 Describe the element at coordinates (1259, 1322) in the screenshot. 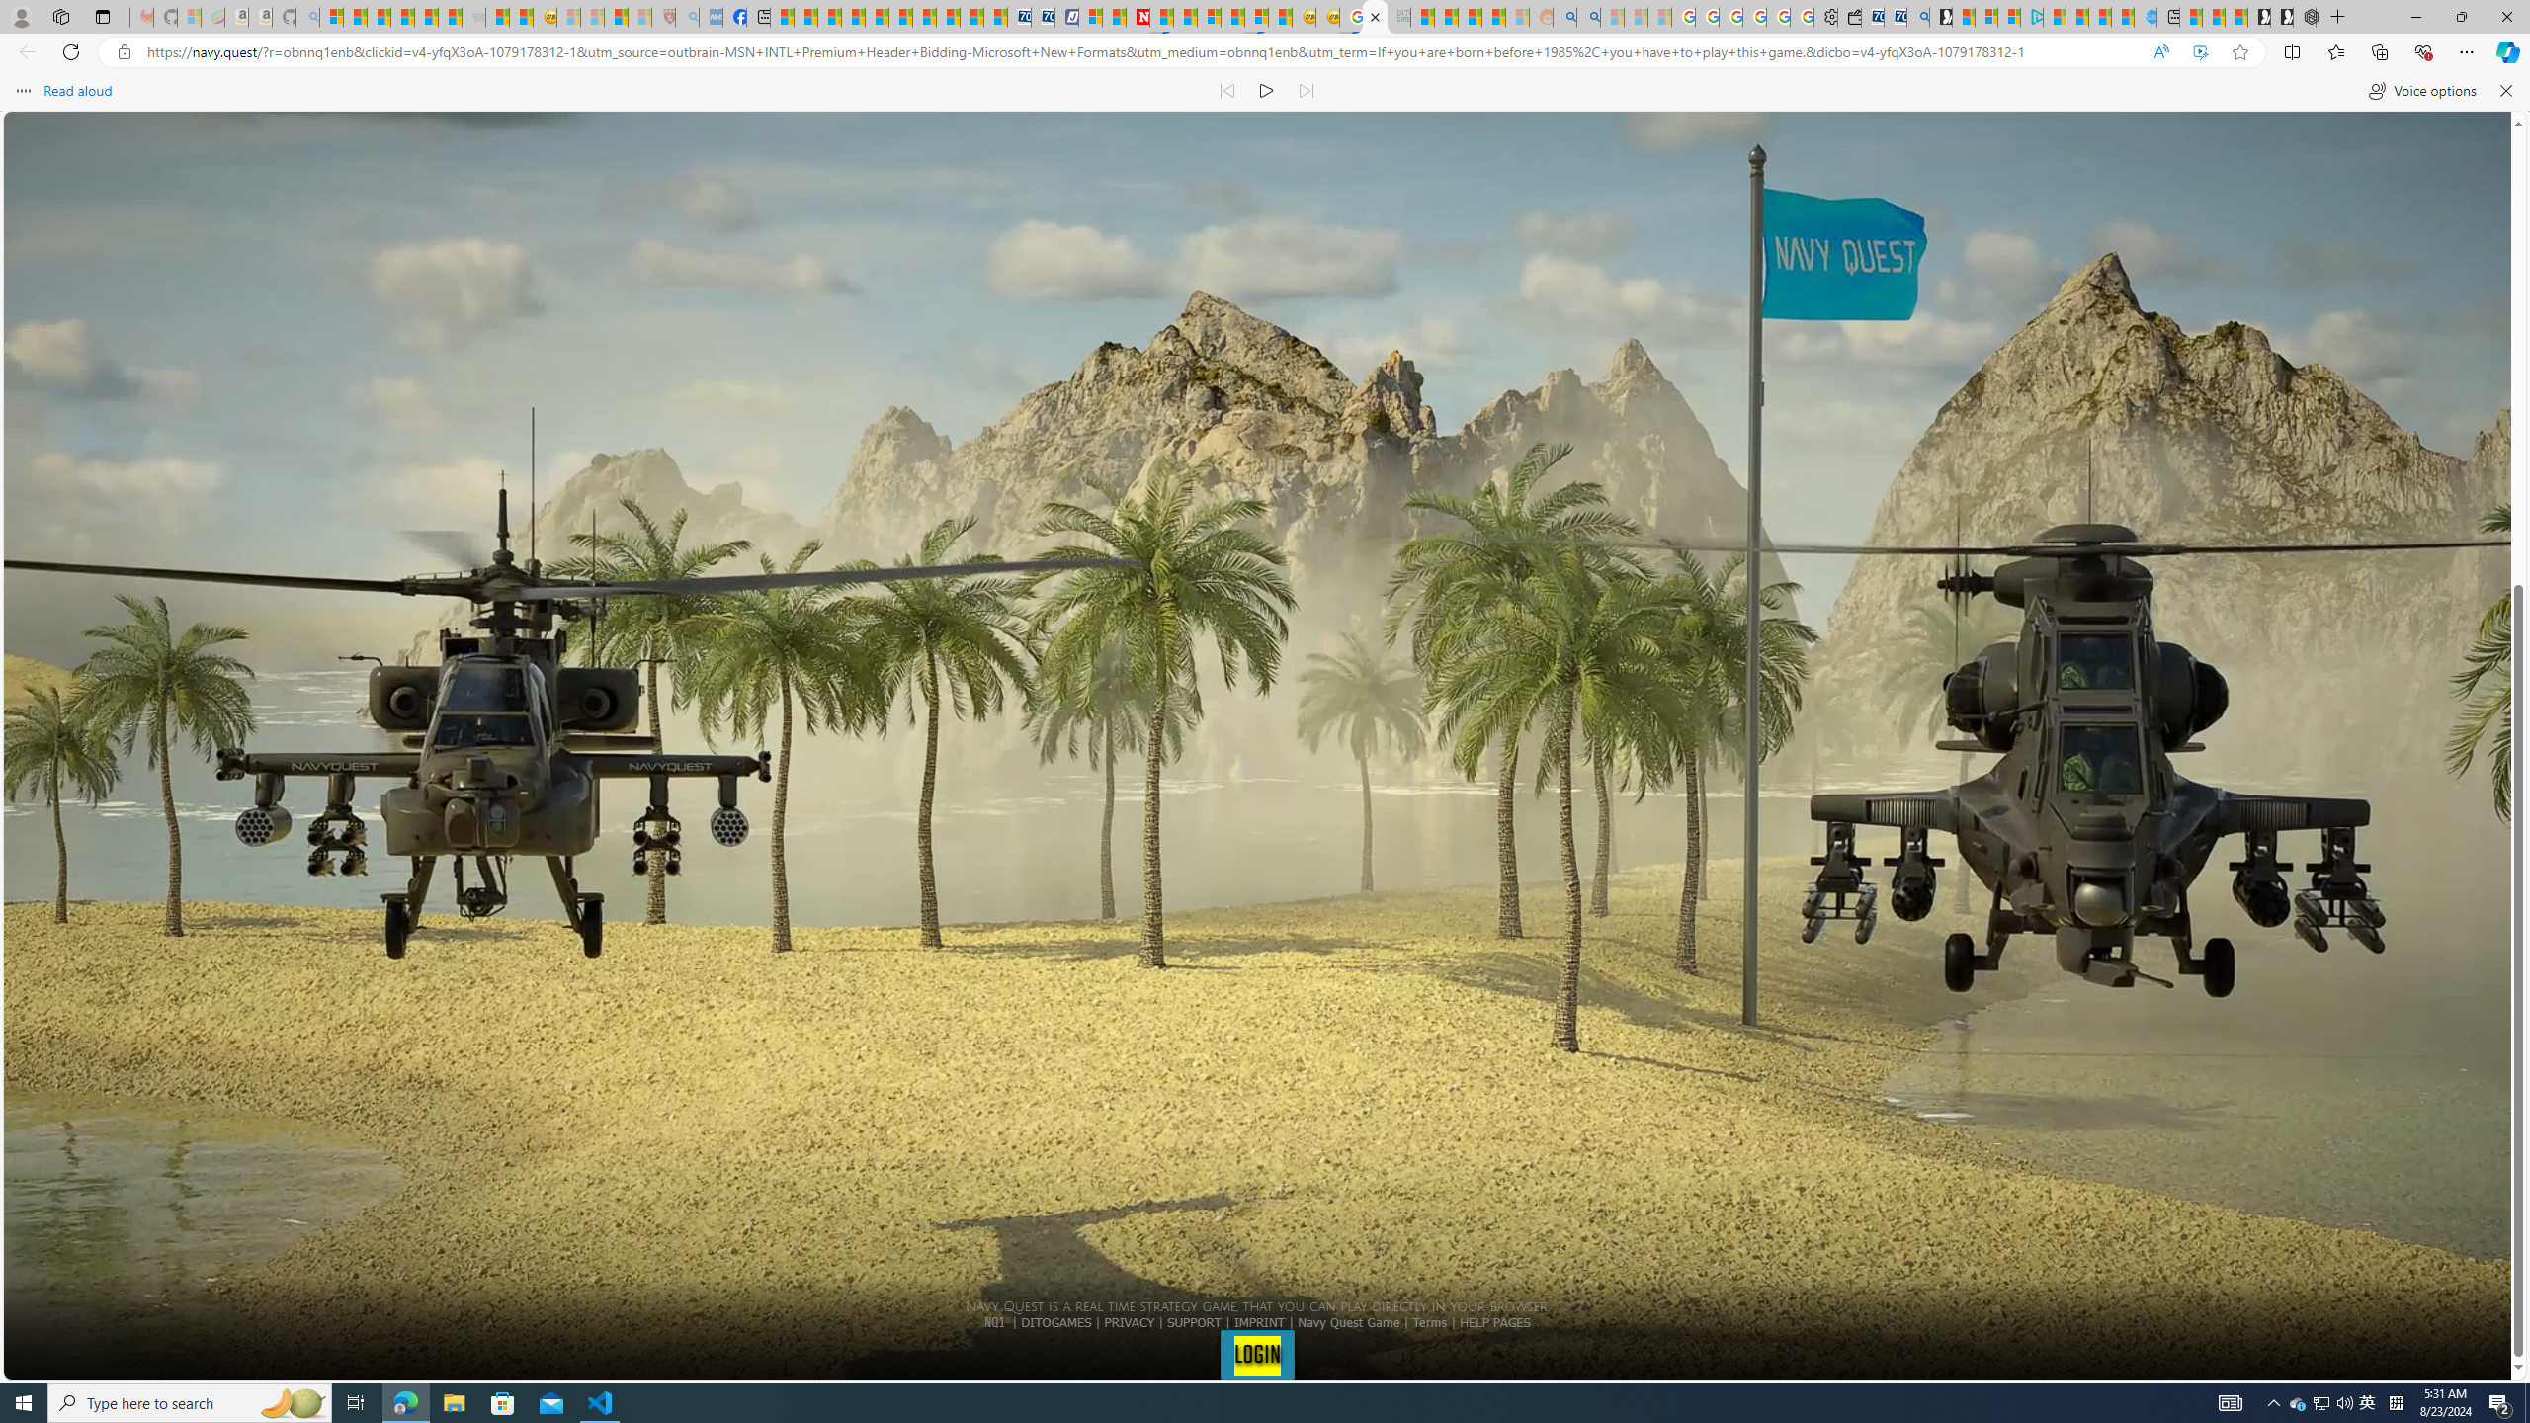

I see `IMPRINT` at that location.